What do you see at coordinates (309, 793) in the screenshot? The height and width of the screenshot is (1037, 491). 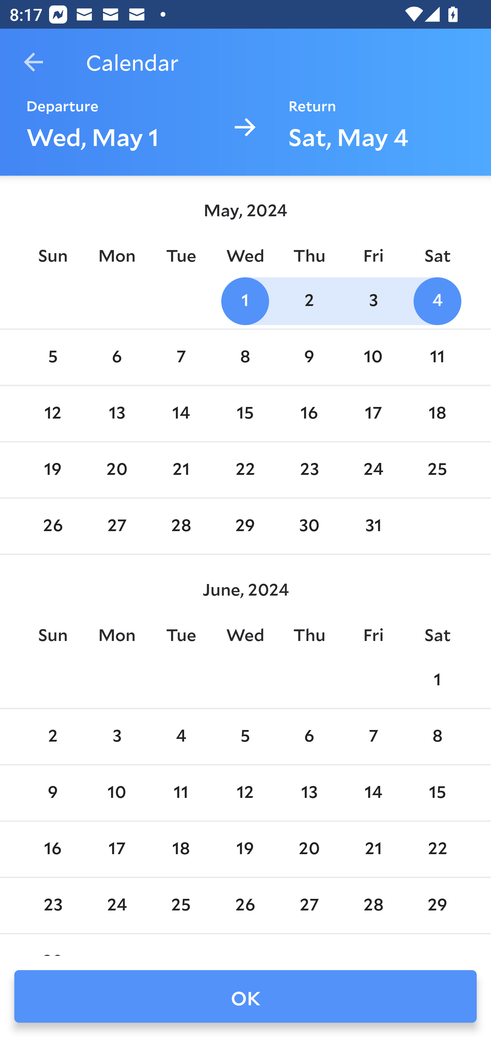 I see `13` at bounding box center [309, 793].